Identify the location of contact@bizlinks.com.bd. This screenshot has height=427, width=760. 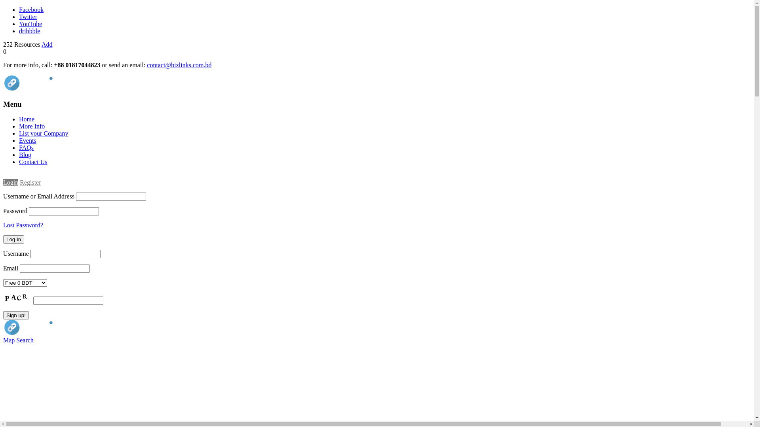
(179, 65).